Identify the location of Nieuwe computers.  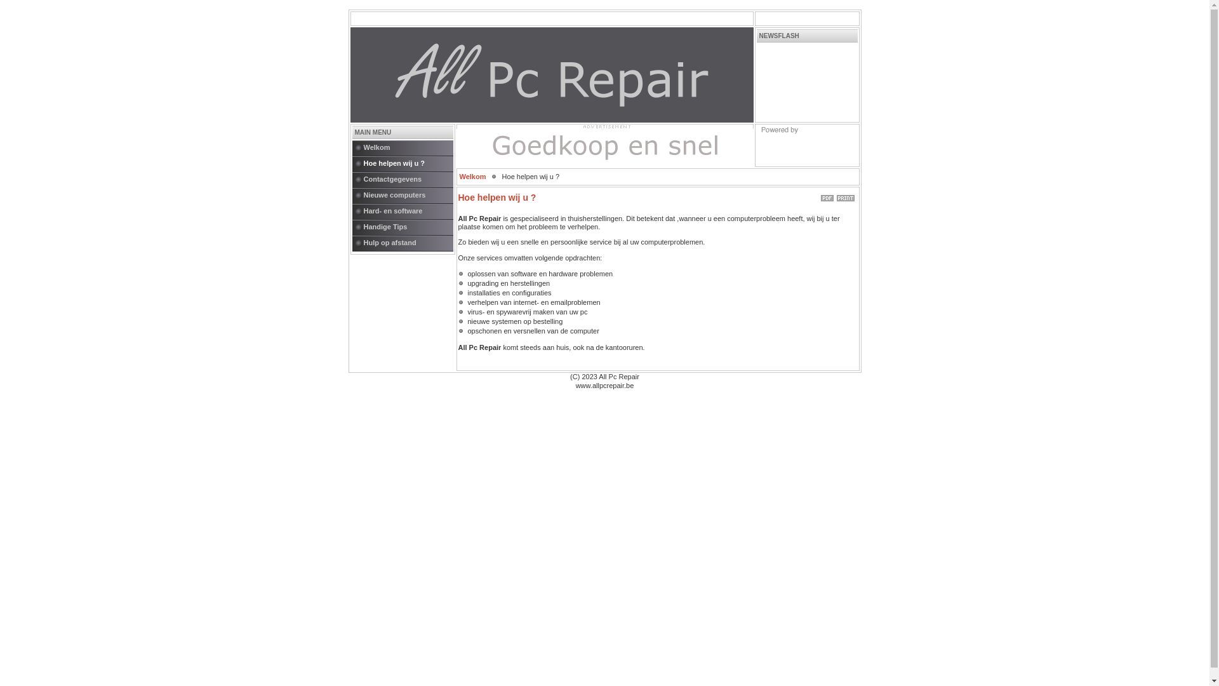
(408, 196).